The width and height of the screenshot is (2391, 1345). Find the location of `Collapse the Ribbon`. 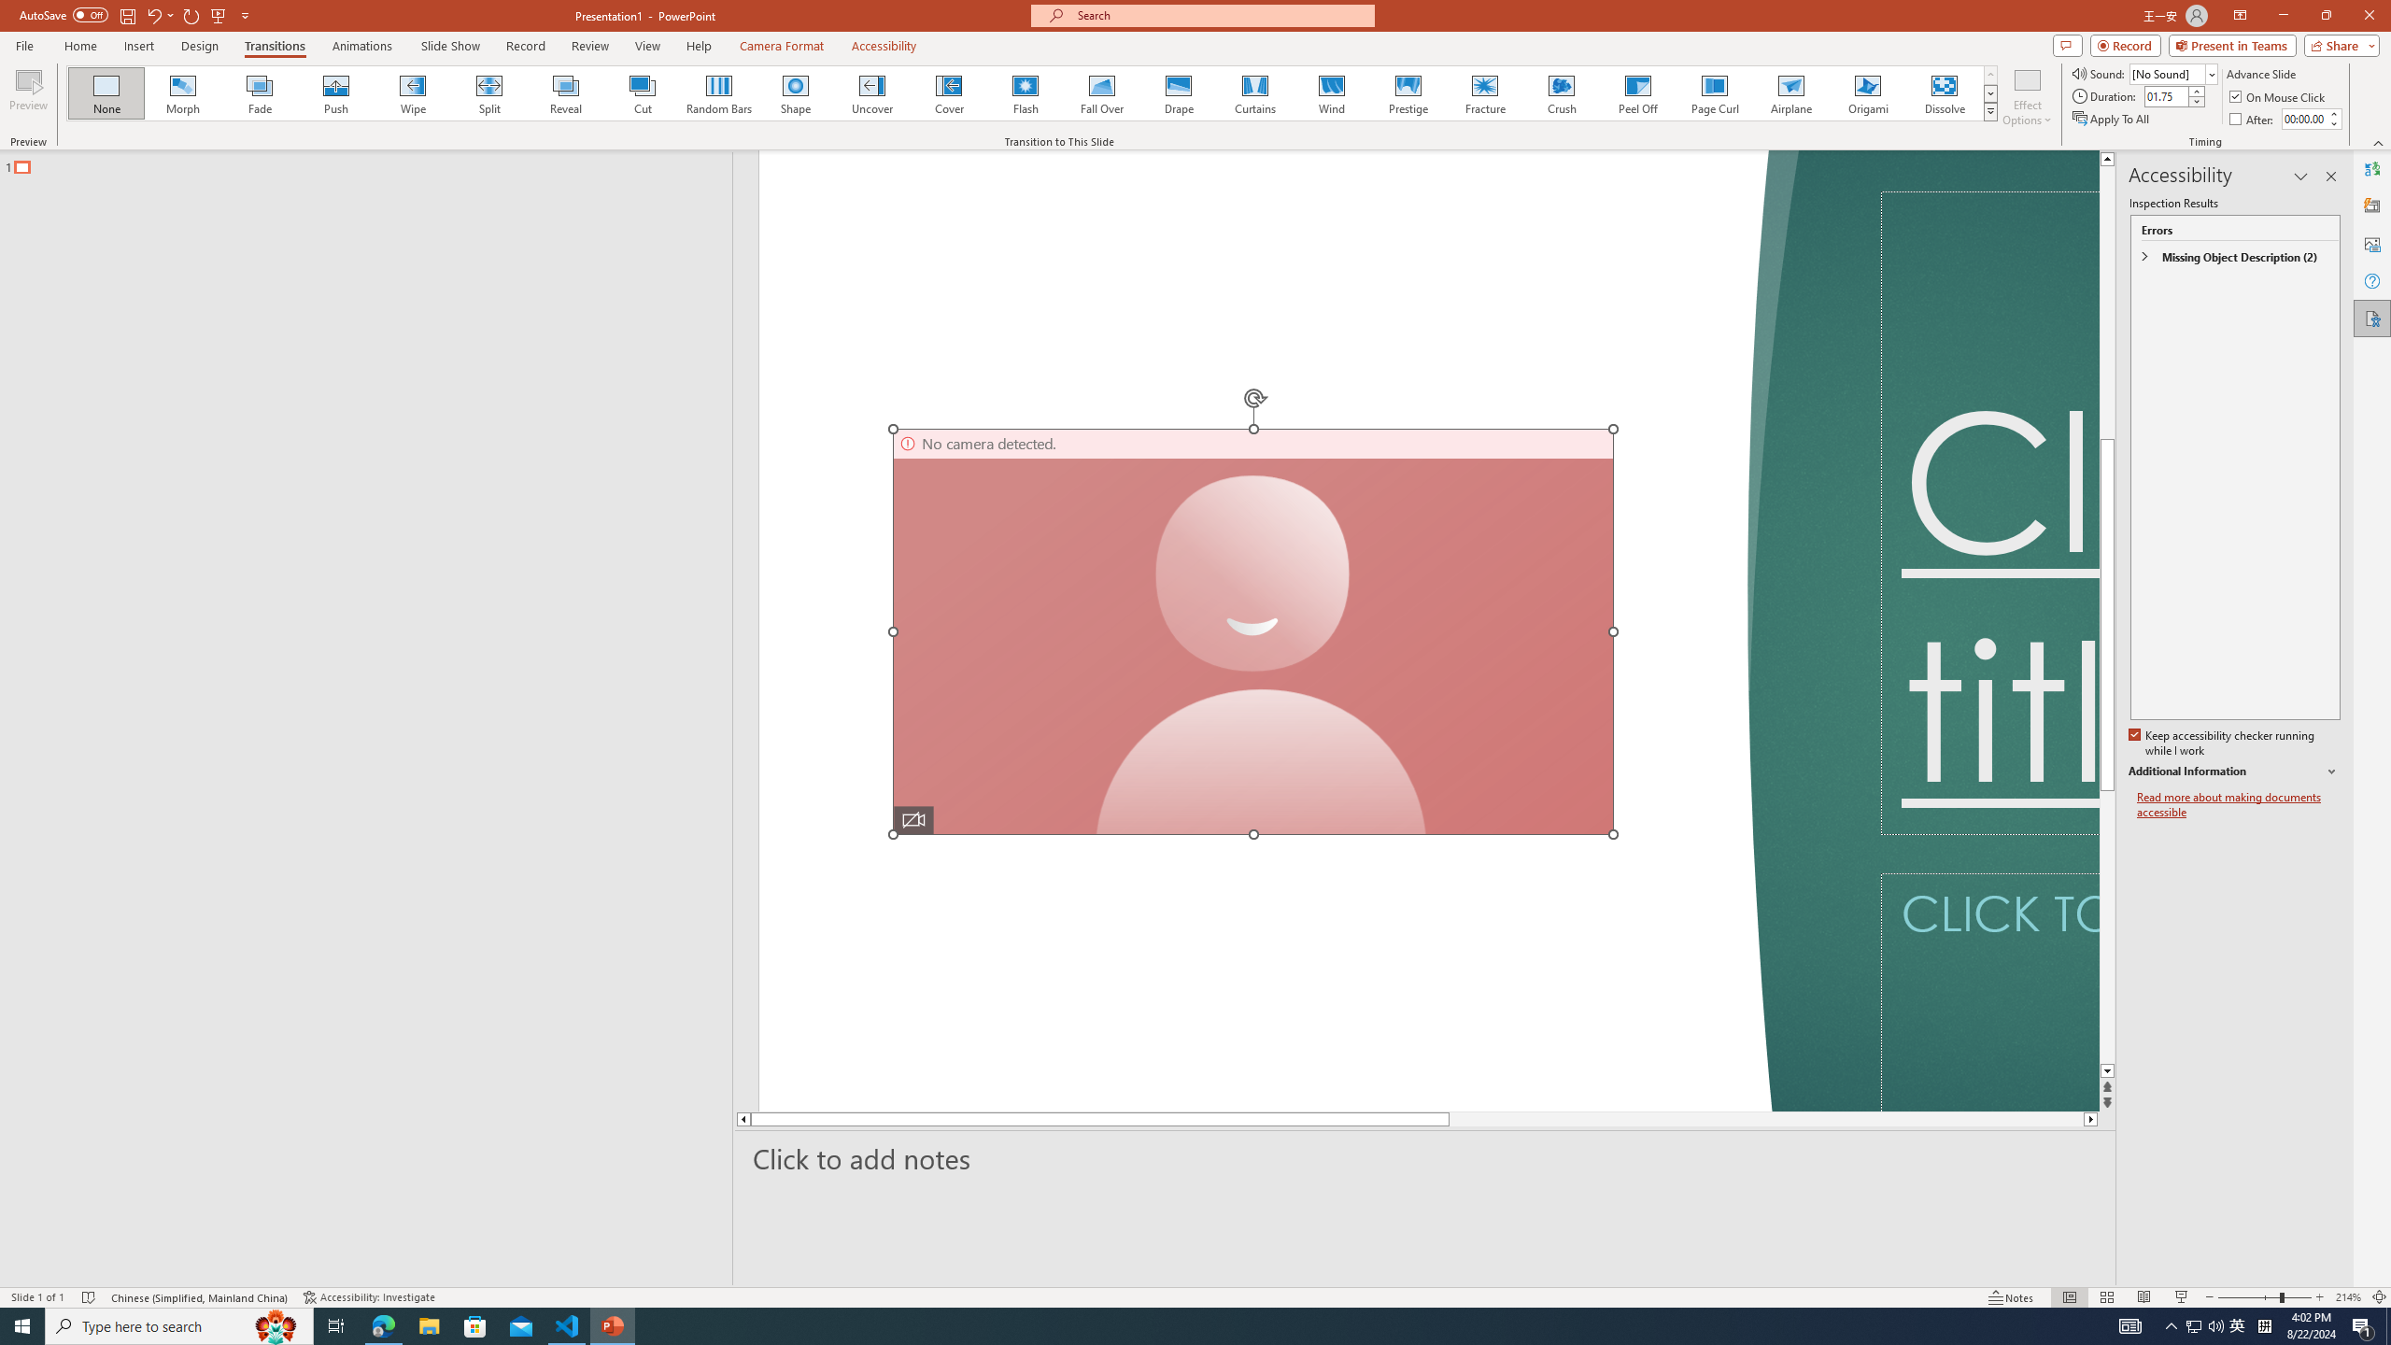

Collapse the Ribbon is located at coordinates (2379, 142).